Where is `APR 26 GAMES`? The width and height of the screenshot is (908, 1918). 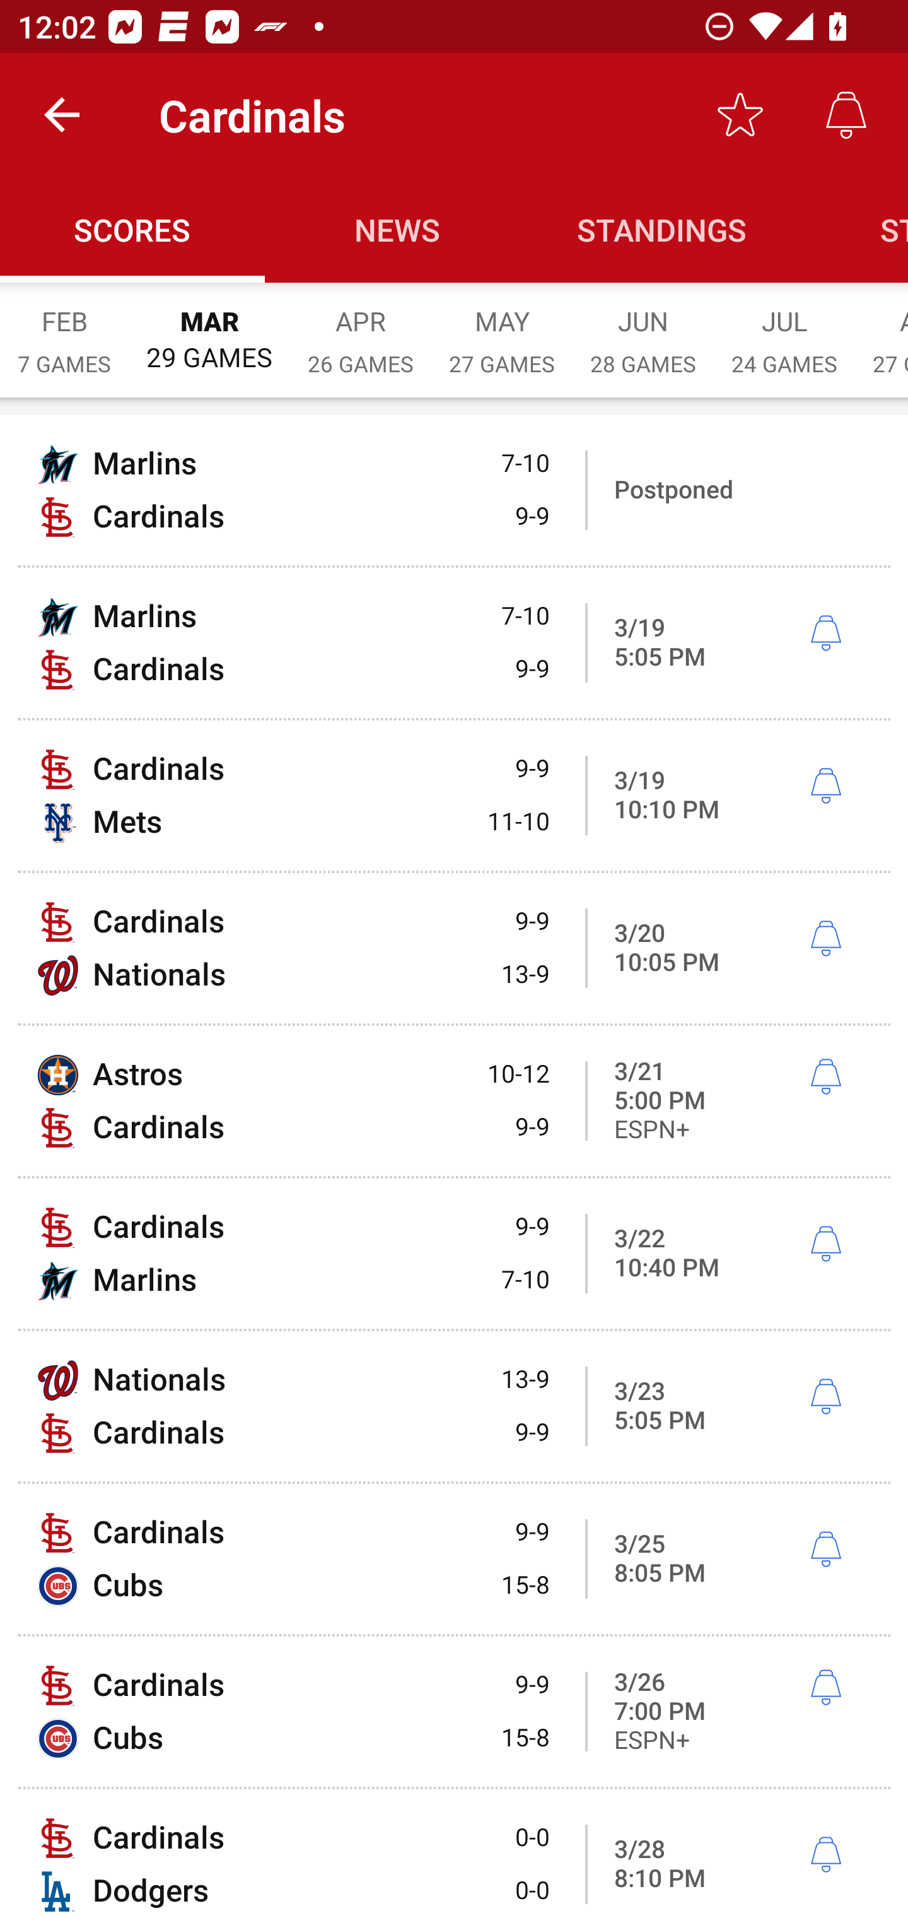
APR 26 GAMES is located at coordinates (361, 328).